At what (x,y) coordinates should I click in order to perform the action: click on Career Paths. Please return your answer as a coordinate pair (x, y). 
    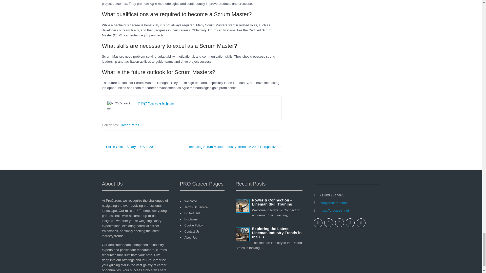
    Looking at the image, I should click on (129, 125).